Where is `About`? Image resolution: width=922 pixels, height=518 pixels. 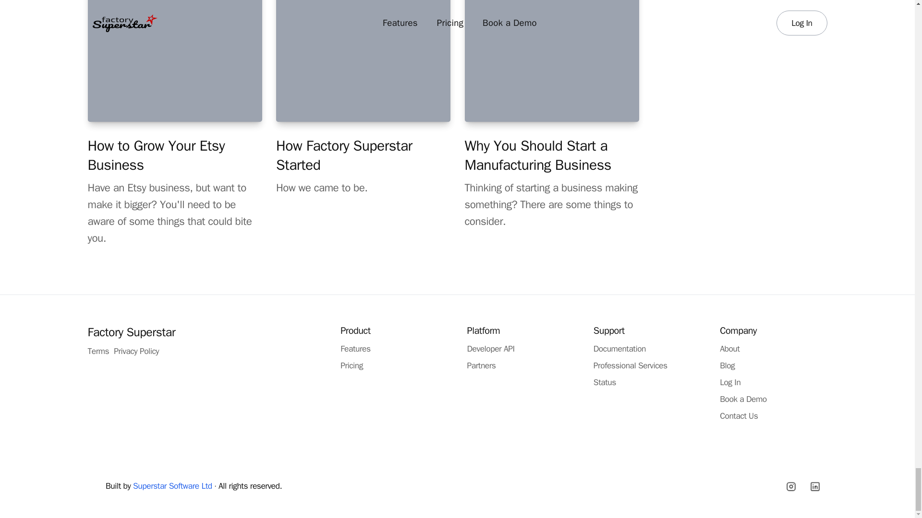 About is located at coordinates (729, 348).